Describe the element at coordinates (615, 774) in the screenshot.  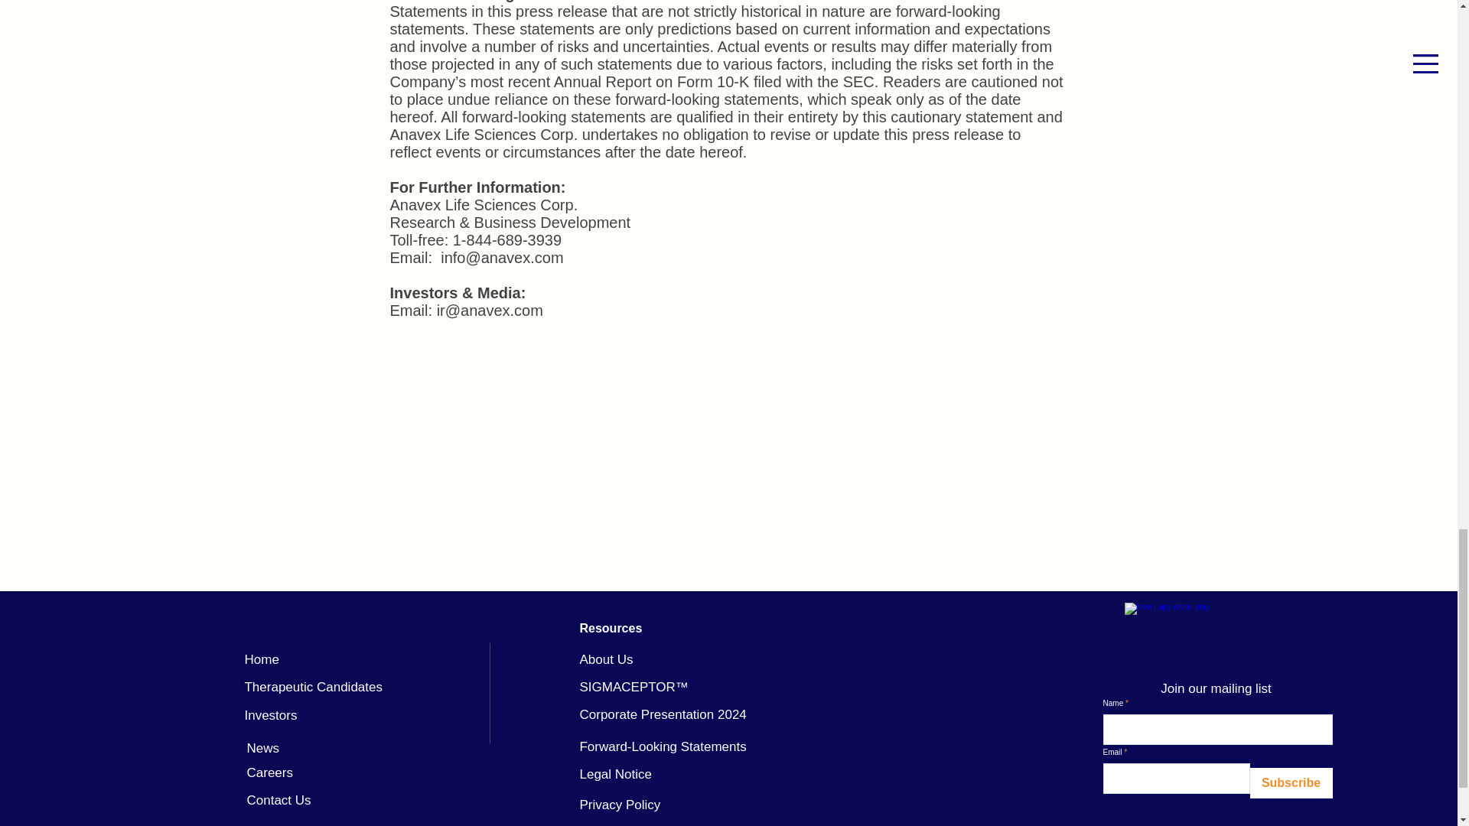
I see `Legal Notice` at that location.